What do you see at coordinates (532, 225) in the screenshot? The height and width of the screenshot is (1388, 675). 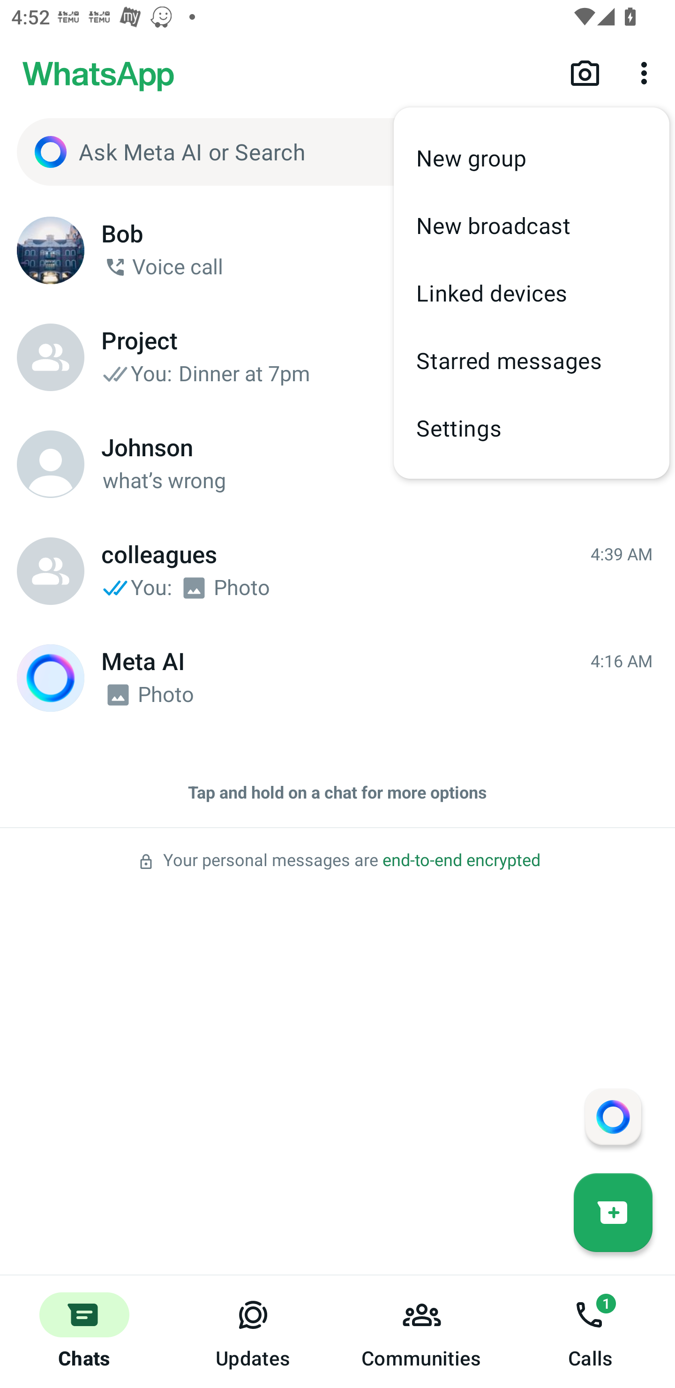 I see `New broadcast` at bounding box center [532, 225].